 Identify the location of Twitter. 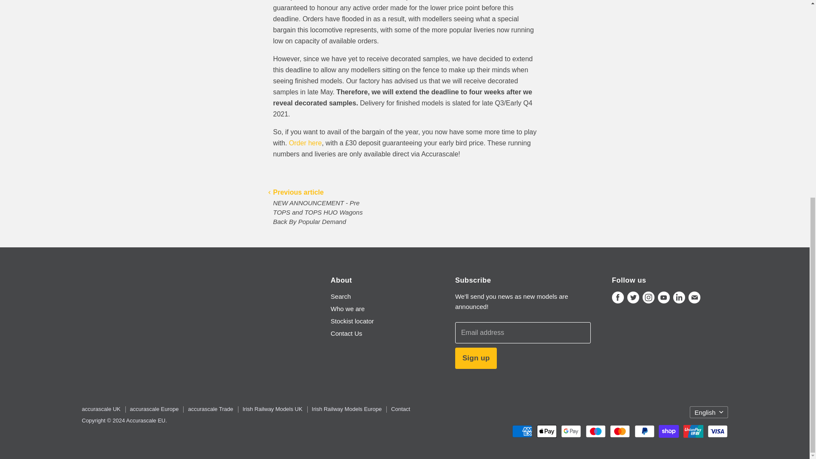
(633, 297).